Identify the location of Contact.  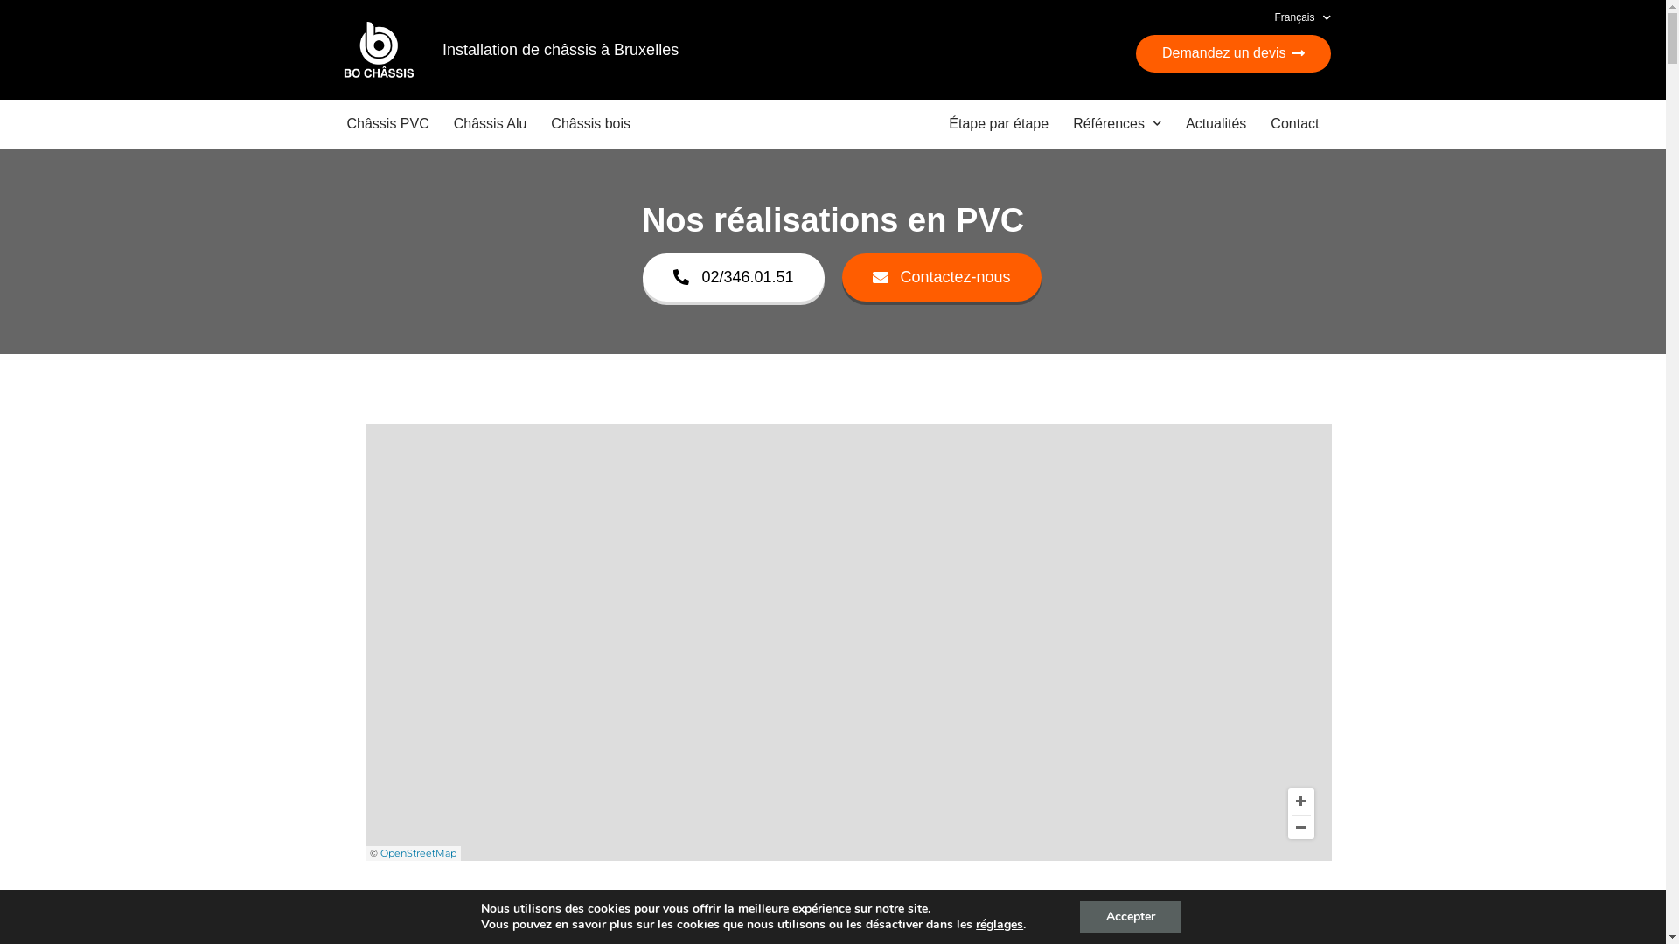
(1294, 124).